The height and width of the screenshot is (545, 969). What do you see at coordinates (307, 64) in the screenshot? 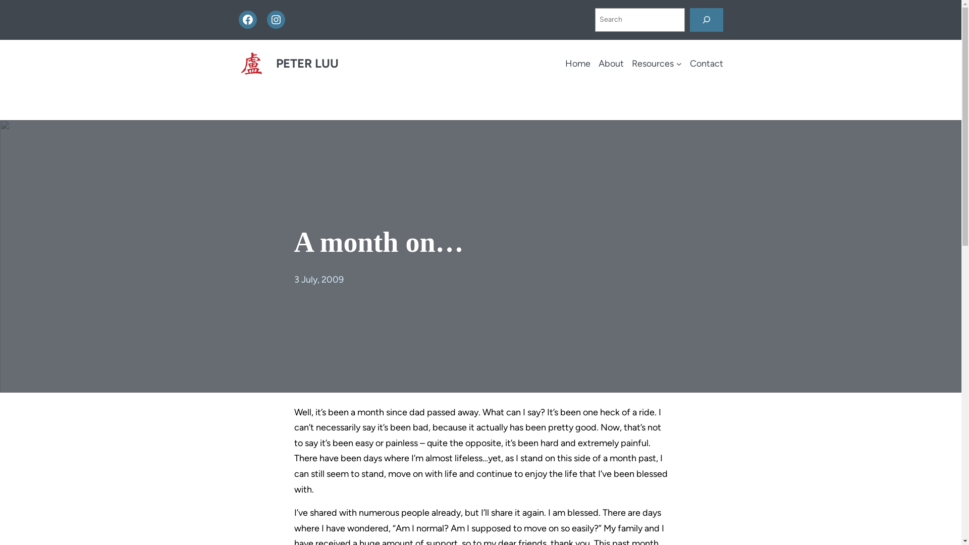
I see `PETER LUU` at bounding box center [307, 64].